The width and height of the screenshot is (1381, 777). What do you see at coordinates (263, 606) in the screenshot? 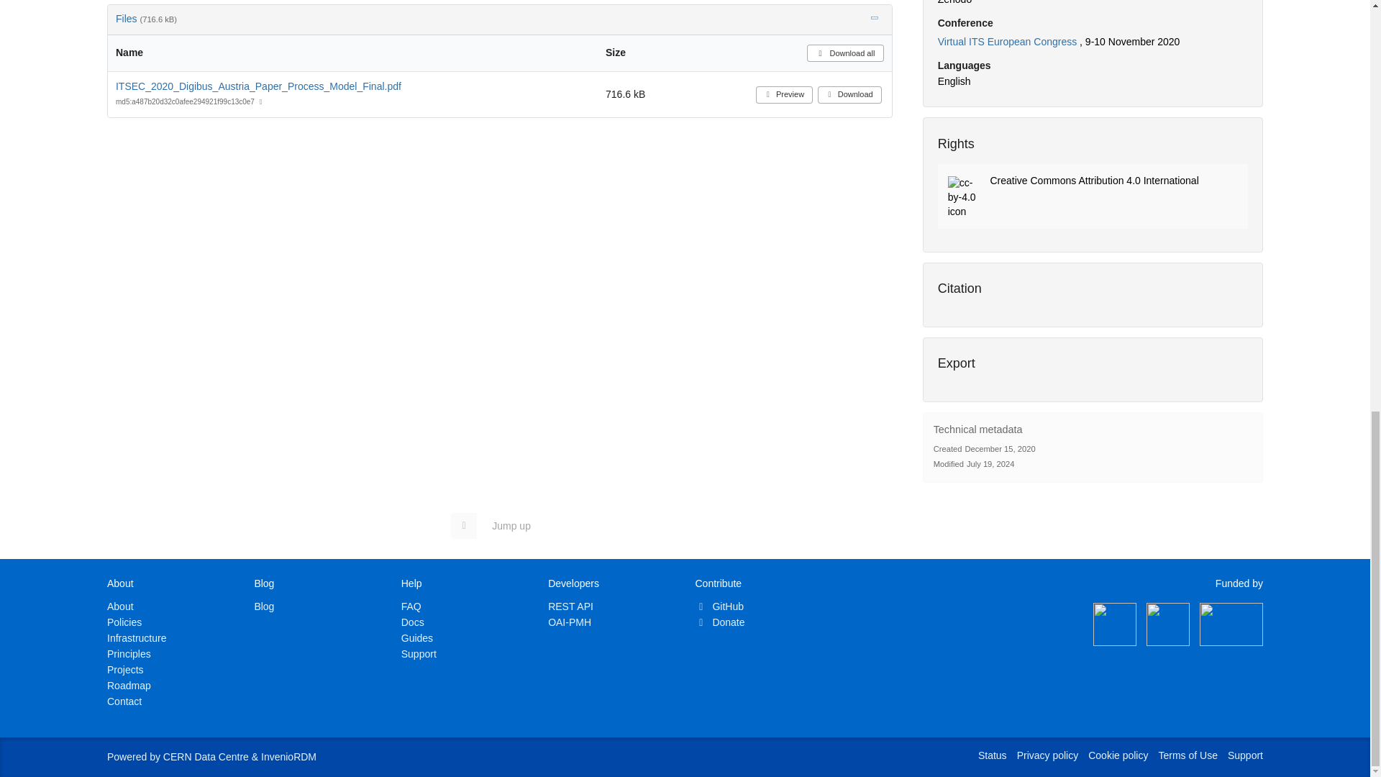
I see `Blog` at bounding box center [263, 606].